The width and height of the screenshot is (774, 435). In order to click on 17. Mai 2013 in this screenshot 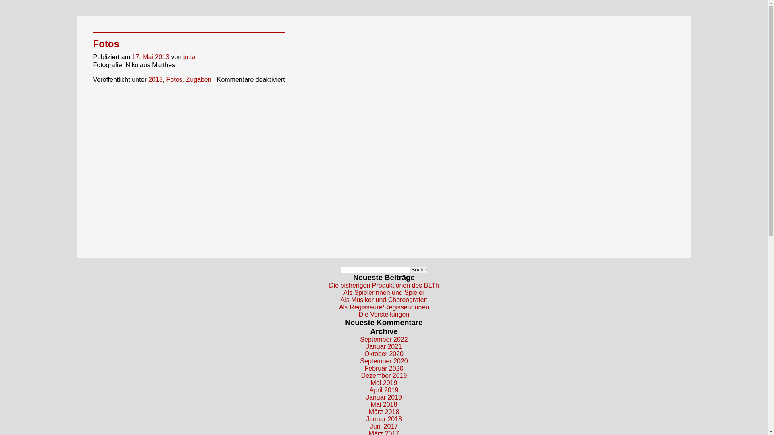, I will do `click(151, 57)`.